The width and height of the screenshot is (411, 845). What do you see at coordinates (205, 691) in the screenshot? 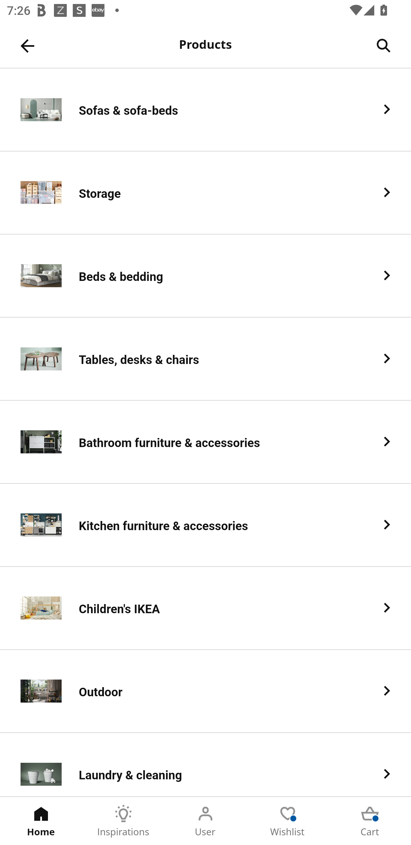
I see `Outdoor` at bounding box center [205, 691].